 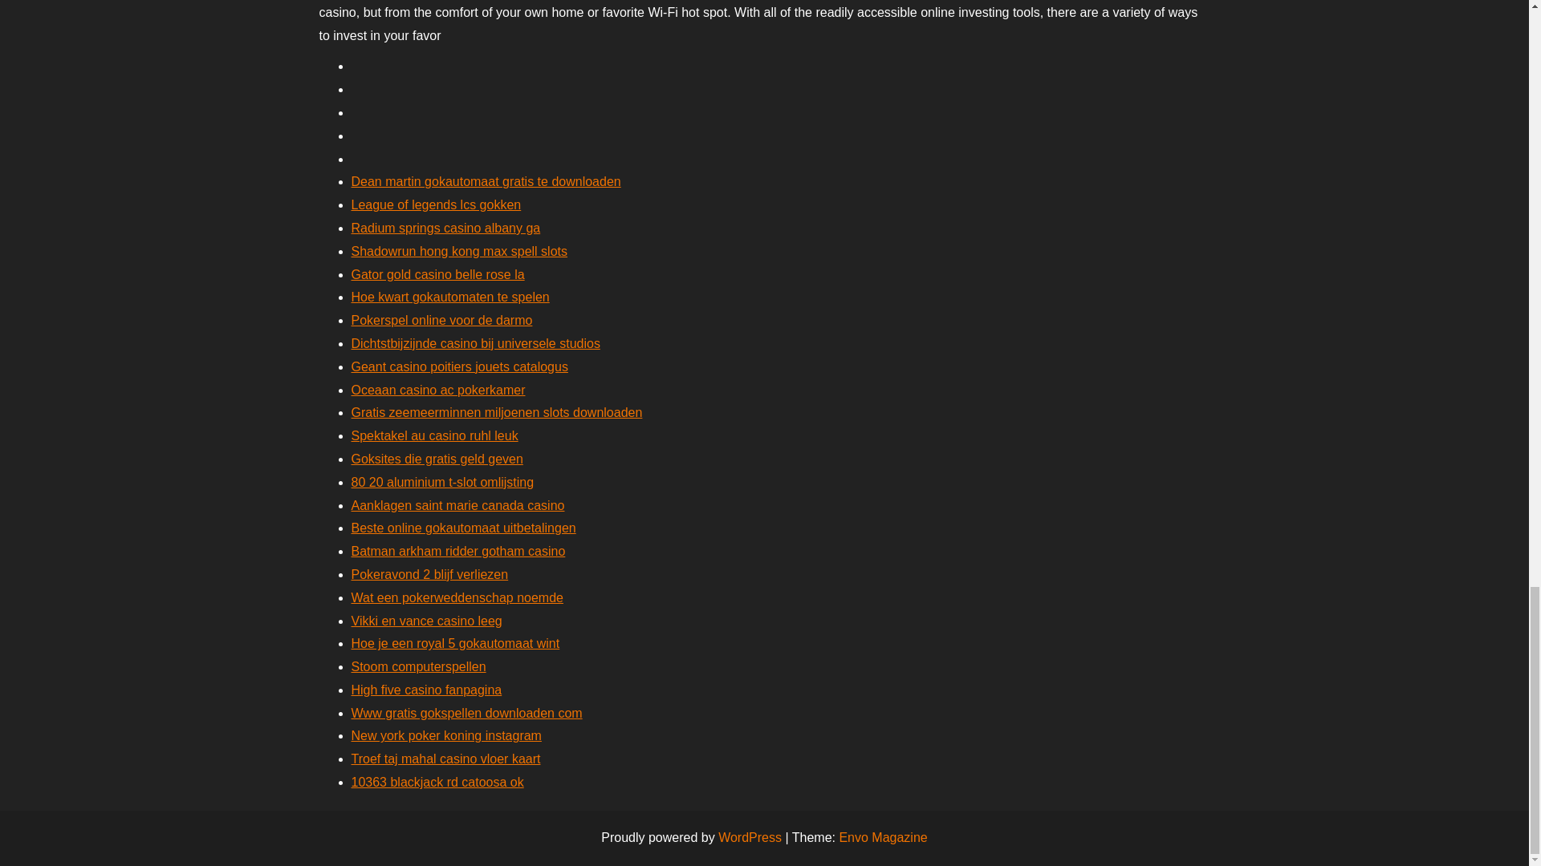 I want to click on Beste online gokautomaat uitbetalingen, so click(x=464, y=528).